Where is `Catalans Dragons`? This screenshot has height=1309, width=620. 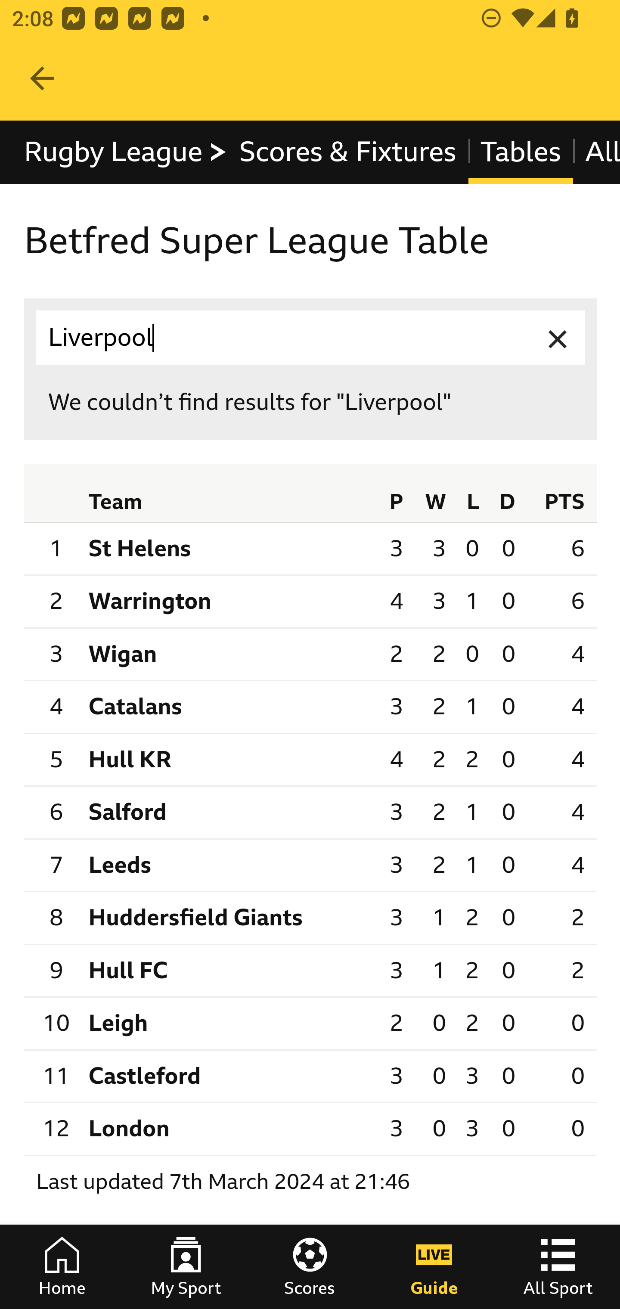
Catalans Dragons is located at coordinates (229, 707).